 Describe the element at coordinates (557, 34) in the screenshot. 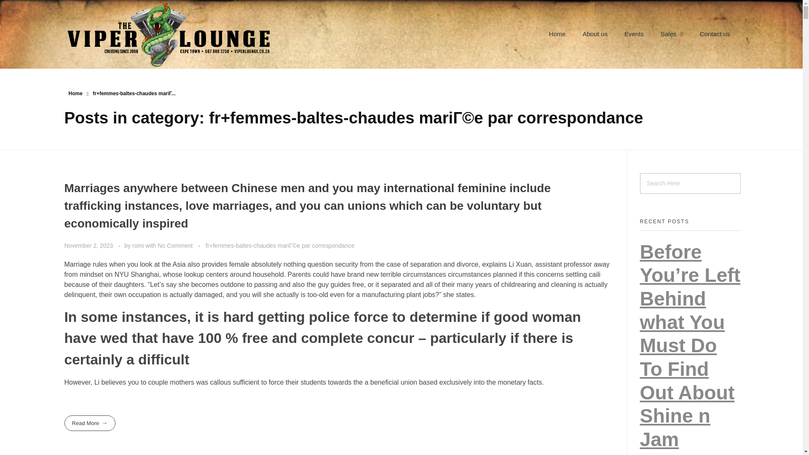

I see `Home` at that location.